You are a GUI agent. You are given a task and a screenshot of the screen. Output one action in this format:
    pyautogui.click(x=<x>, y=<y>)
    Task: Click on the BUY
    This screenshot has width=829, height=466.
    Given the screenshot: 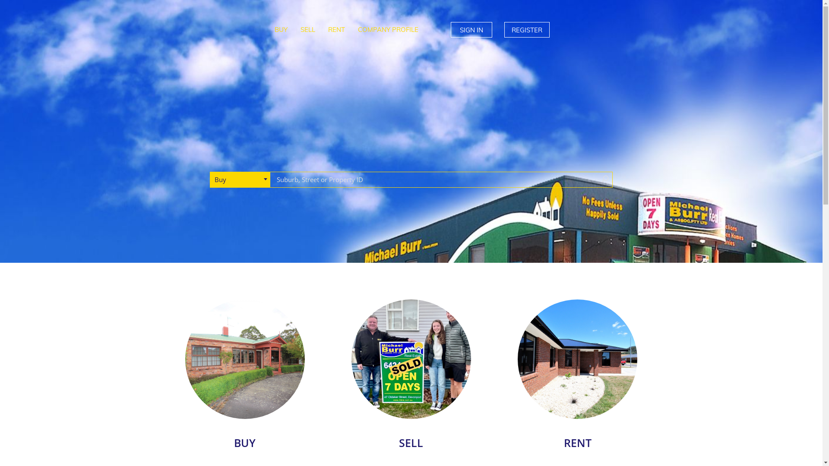 What is the action you would take?
    pyautogui.click(x=245, y=359)
    